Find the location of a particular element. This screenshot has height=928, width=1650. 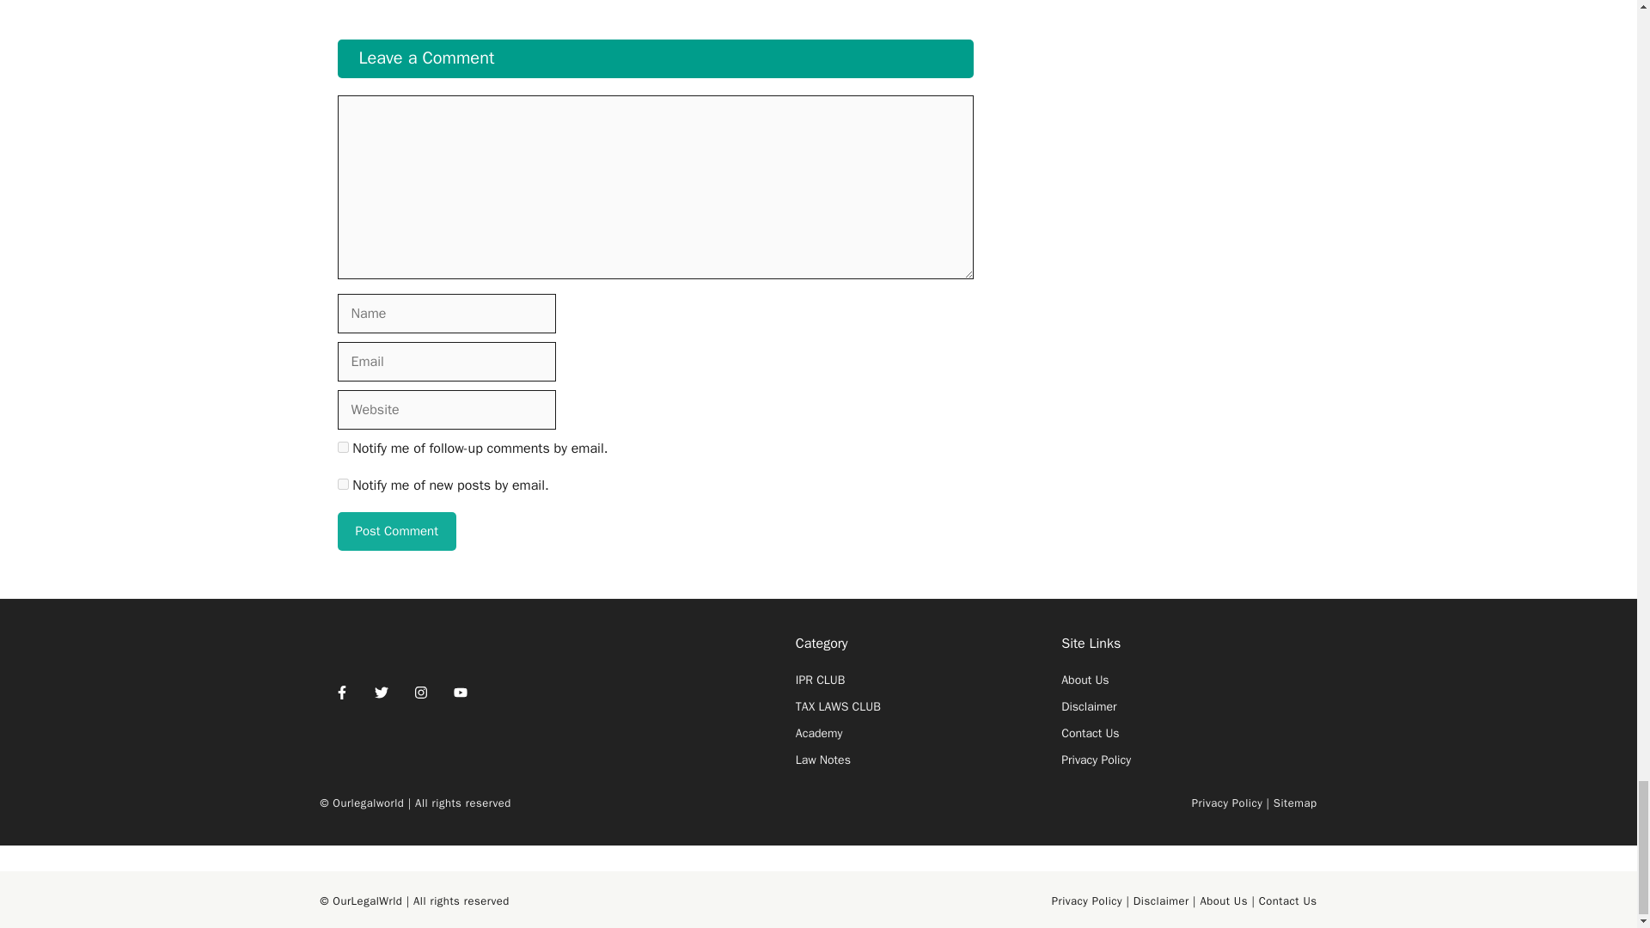

subscribe is located at coordinates (342, 447).